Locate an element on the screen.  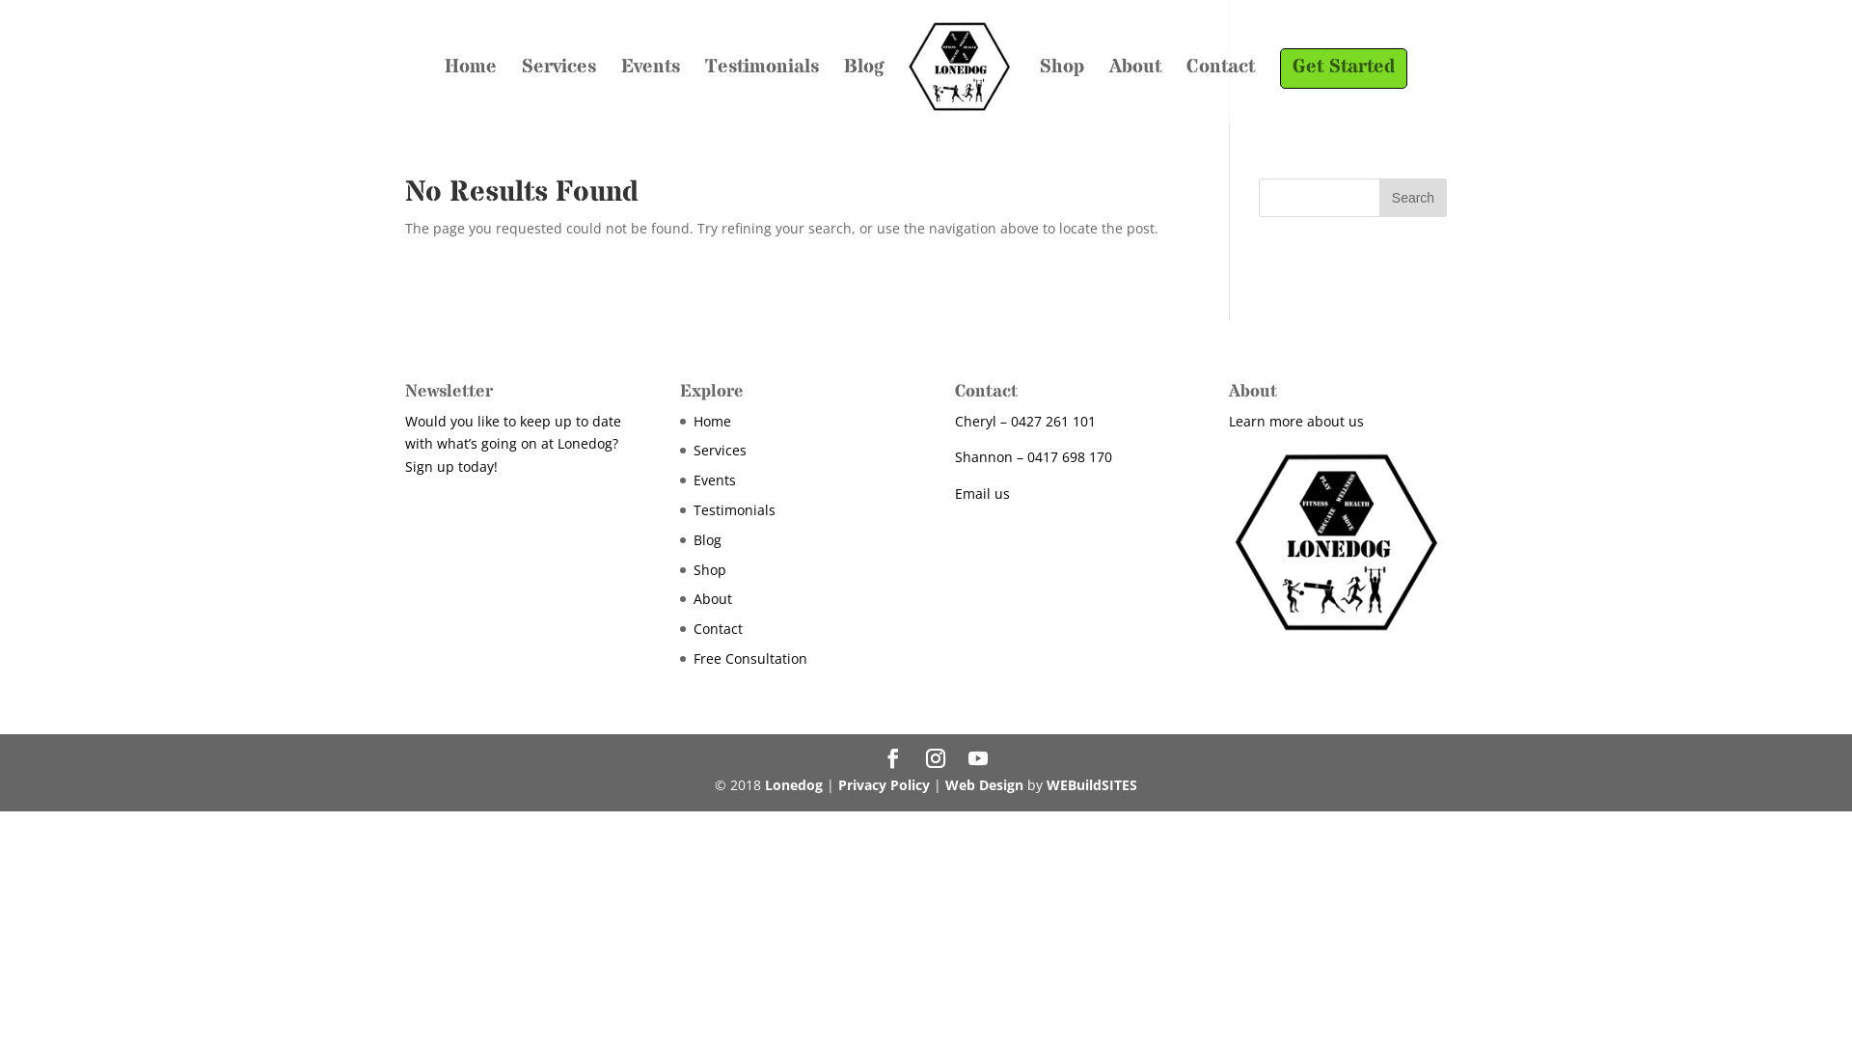
Testimonials is located at coordinates (735, 509).